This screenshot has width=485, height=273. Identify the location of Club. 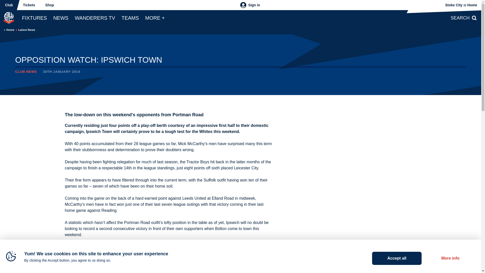
(9, 5).